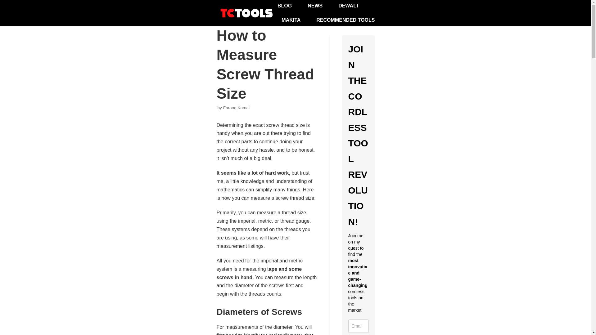  Describe the element at coordinates (248, 13) in the screenshot. I see `TC Tools` at that location.